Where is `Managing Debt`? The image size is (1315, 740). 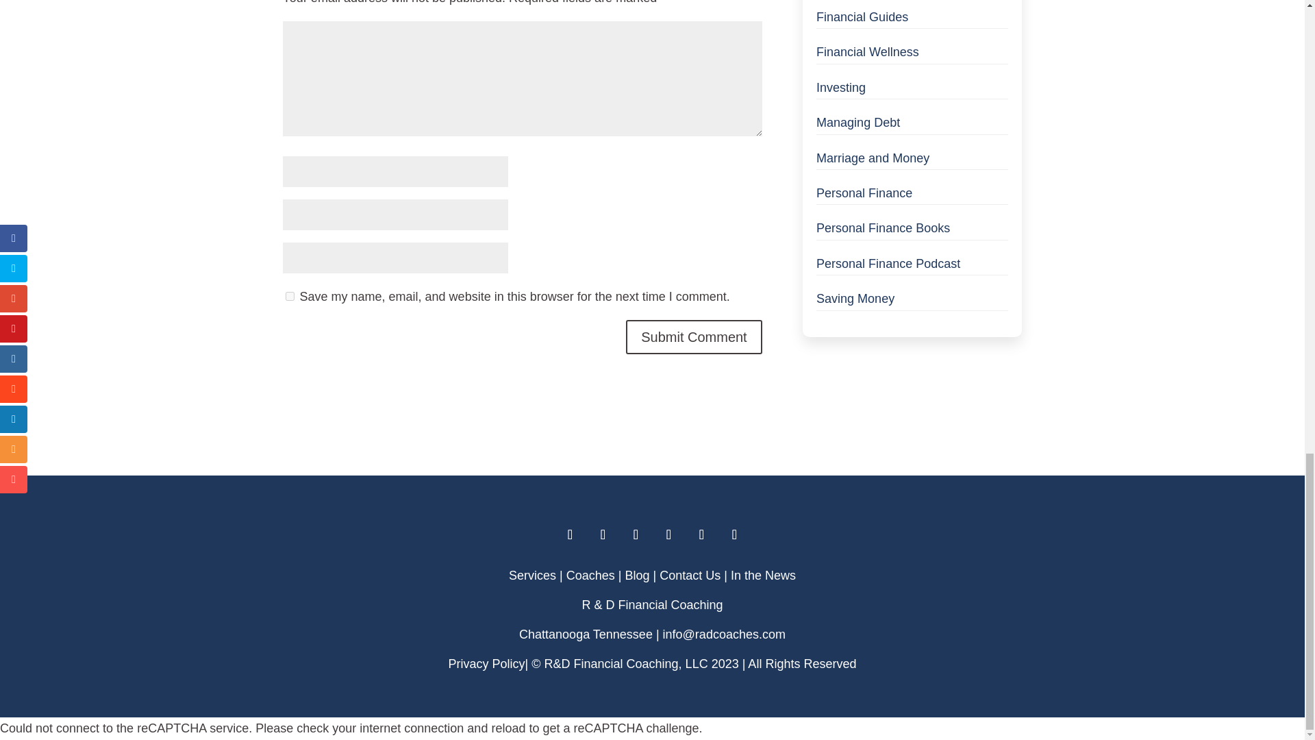 Managing Debt is located at coordinates (857, 122).